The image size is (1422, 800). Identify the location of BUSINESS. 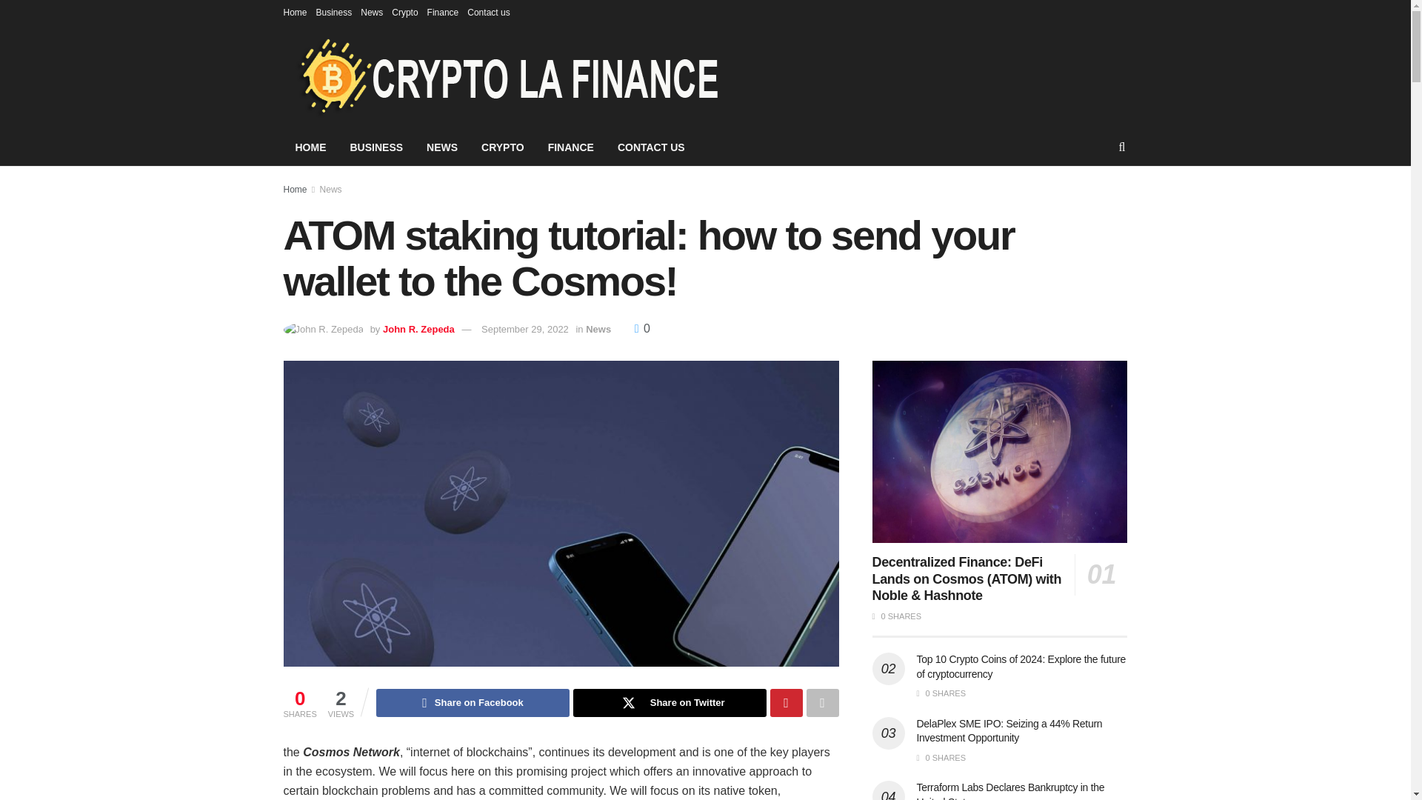
(376, 147).